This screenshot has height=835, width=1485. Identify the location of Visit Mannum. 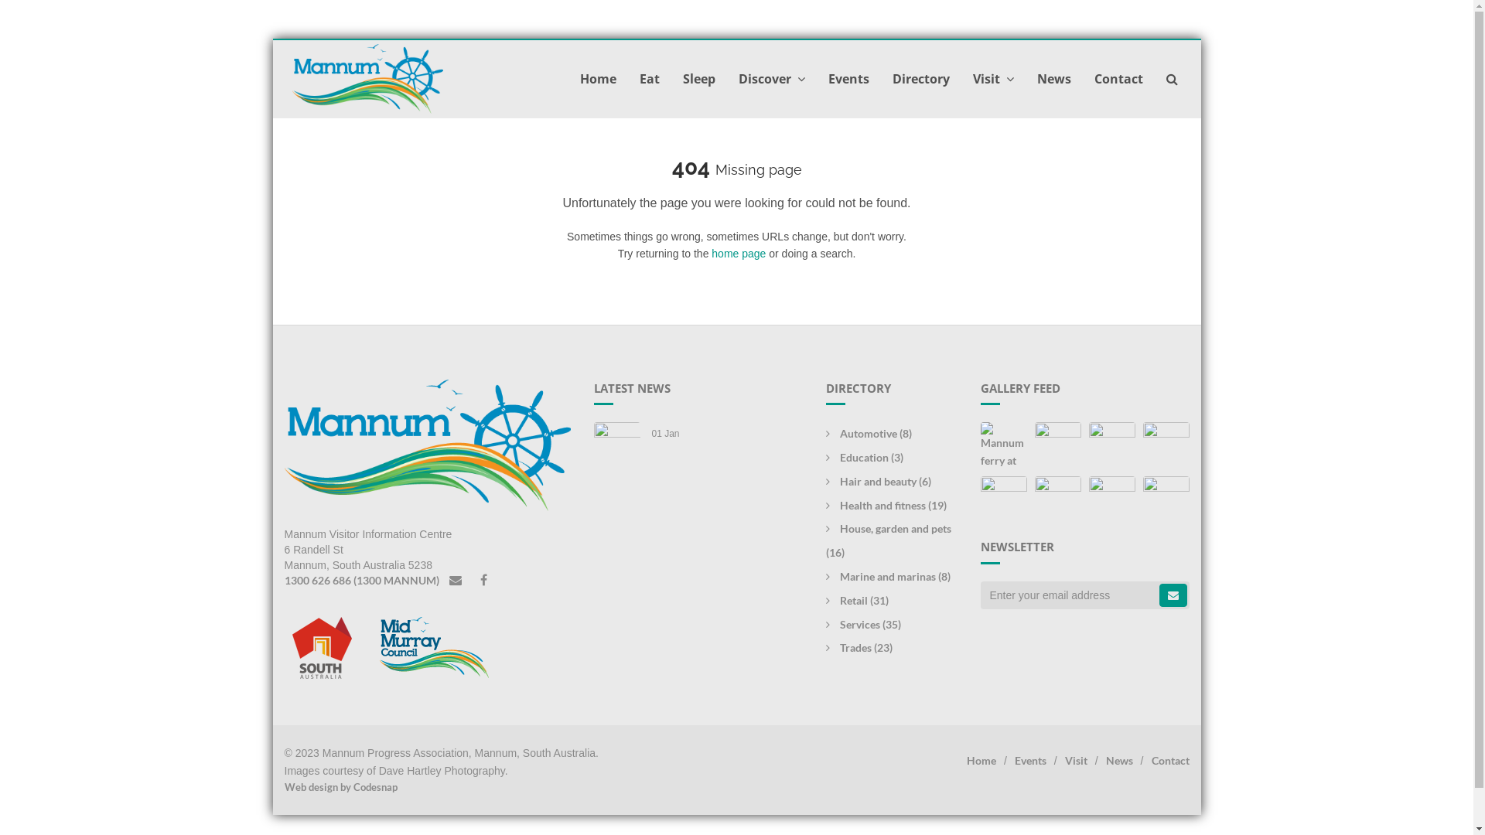
(368, 79).